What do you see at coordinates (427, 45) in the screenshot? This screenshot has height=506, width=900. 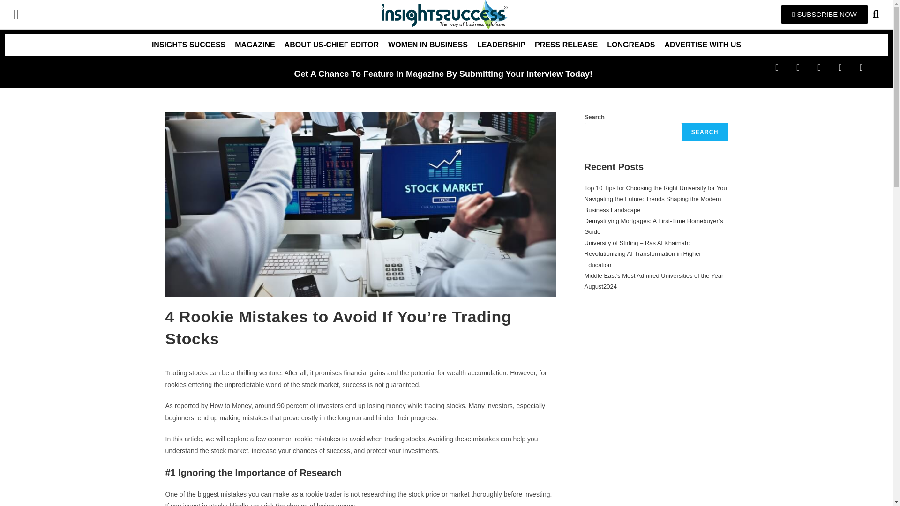 I see `WOMEN IN BUSINESS` at bounding box center [427, 45].